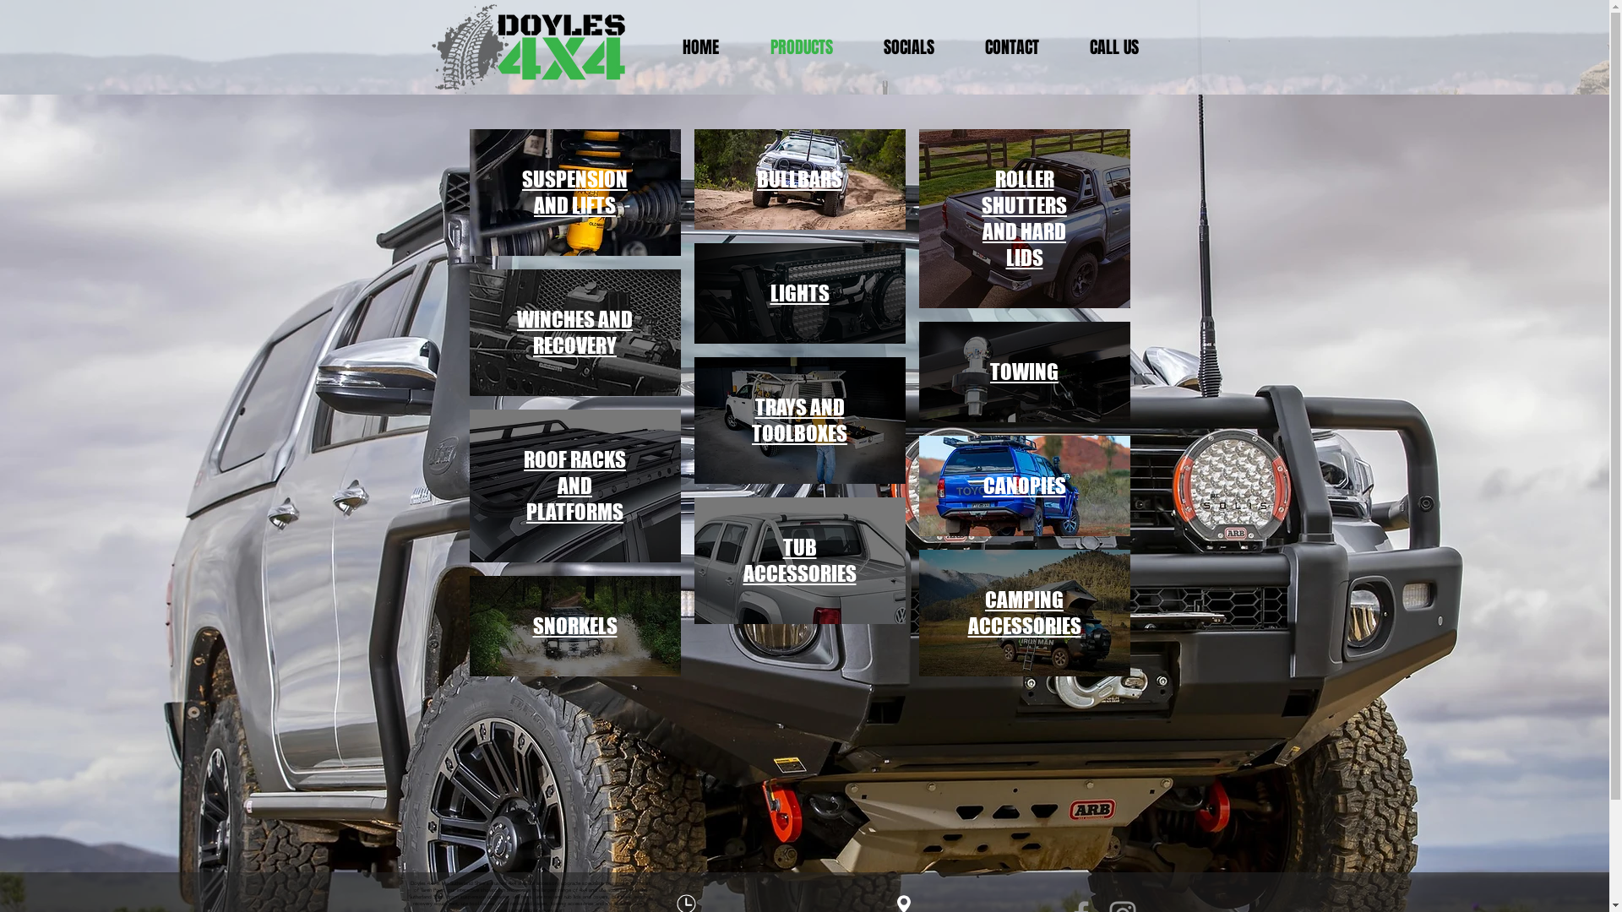 The height and width of the screenshot is (912, 1622). Describe the element at coordinates (921, 47) in the screenshot. I see `SOCIALS` at that location.